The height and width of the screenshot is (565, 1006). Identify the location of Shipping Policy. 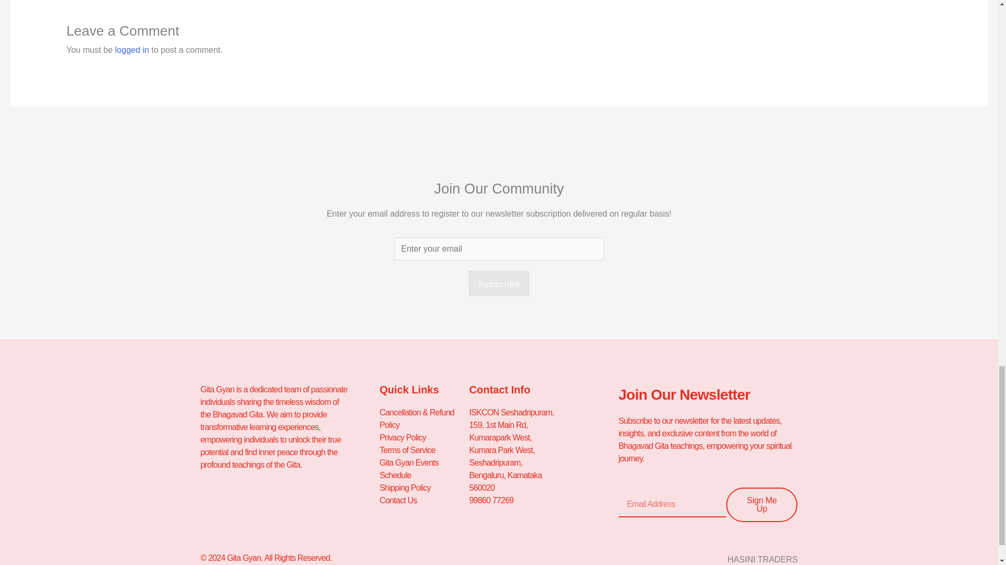
(423, 488).